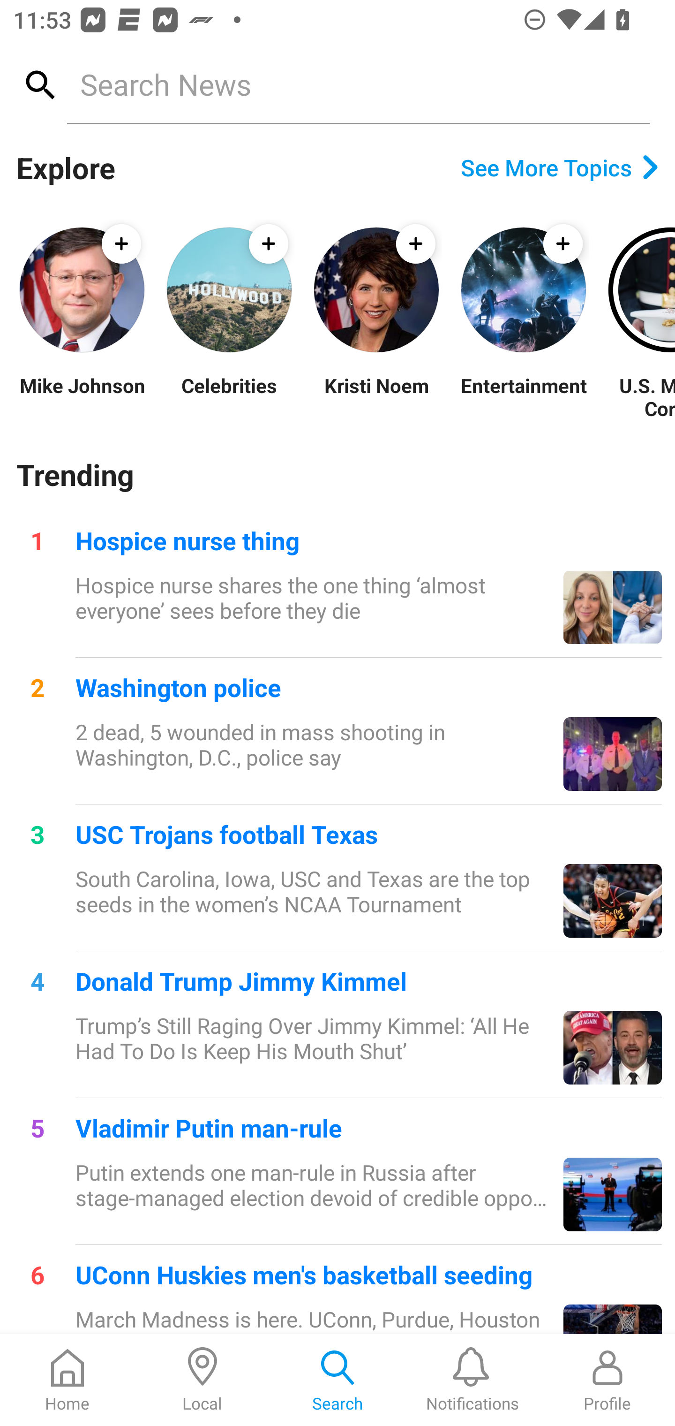 The image size is (675, 1426). I want to click on Kristi Noem, so click(376, 397).